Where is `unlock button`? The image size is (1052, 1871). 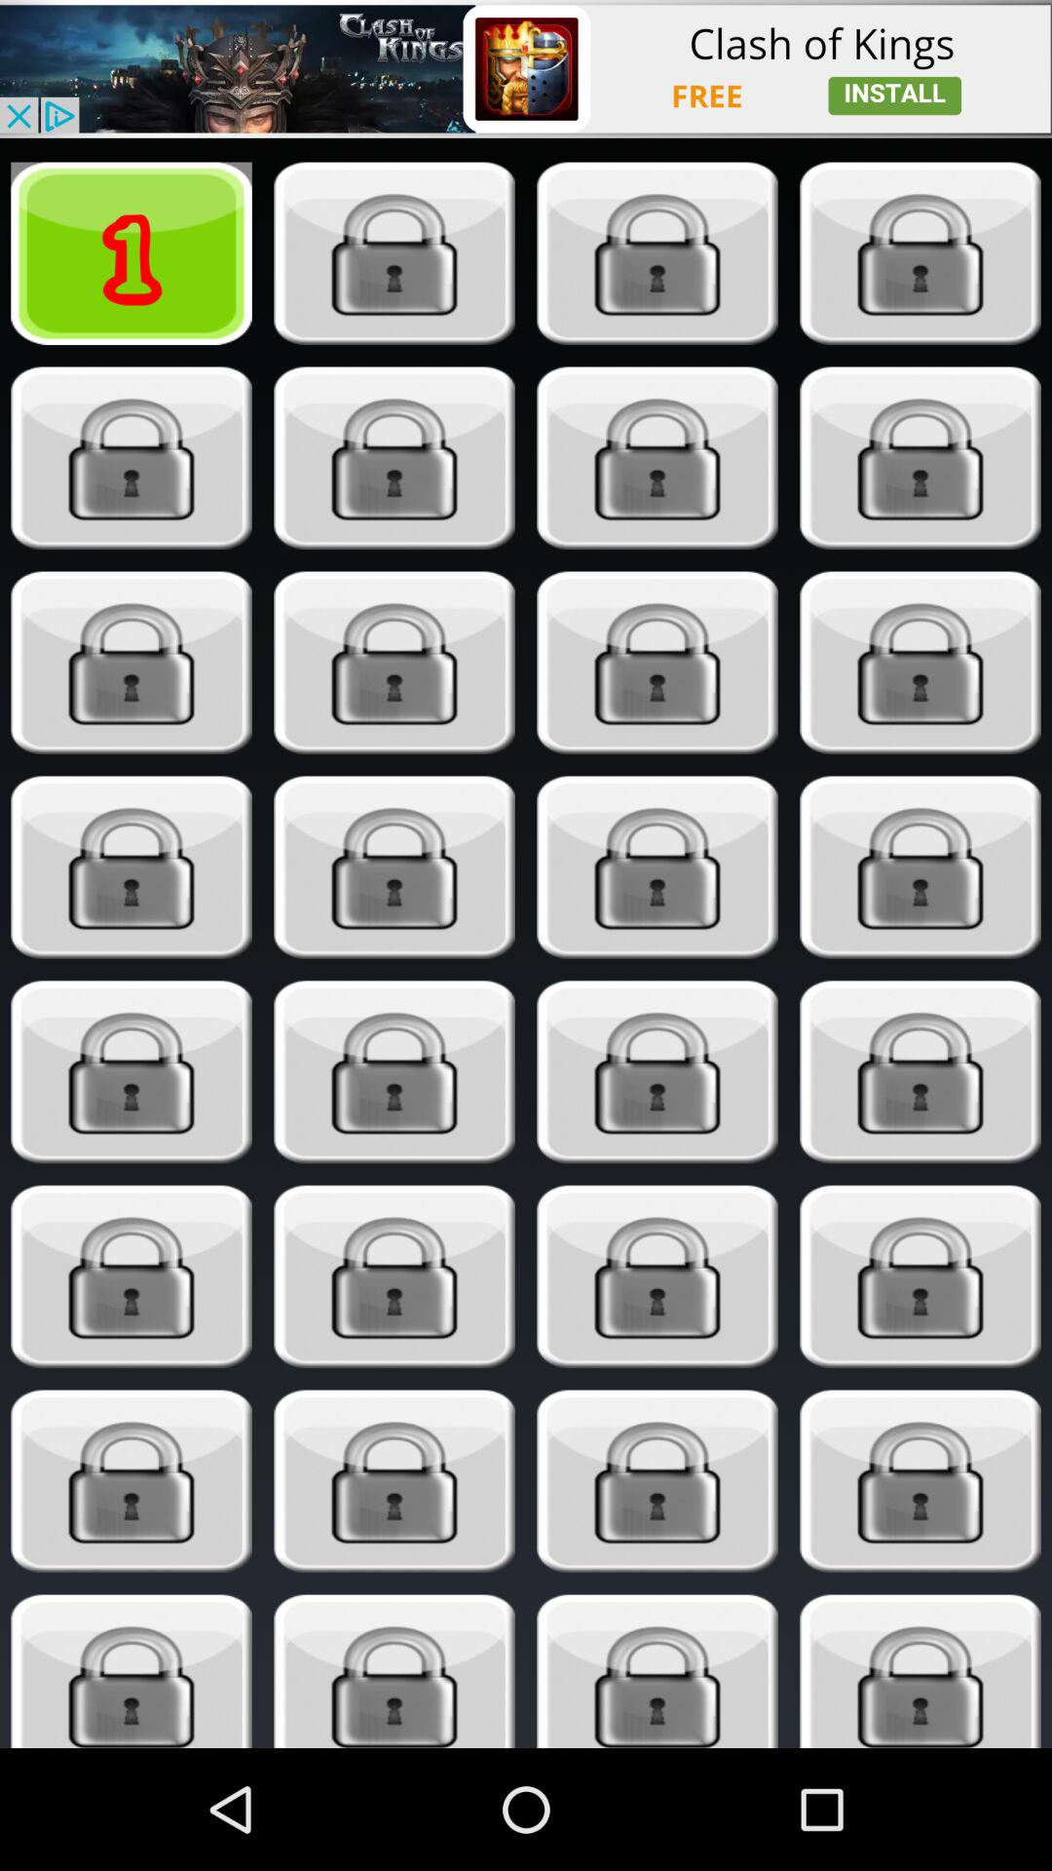 unlock button is located at coordinates (657, 1277).